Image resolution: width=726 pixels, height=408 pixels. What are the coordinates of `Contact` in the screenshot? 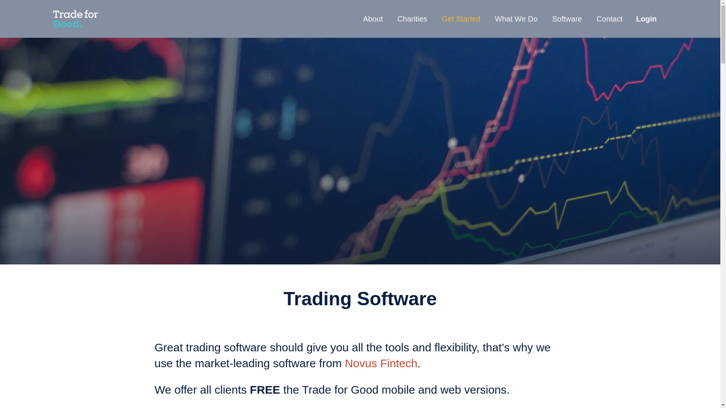 It's located at (610, 19).